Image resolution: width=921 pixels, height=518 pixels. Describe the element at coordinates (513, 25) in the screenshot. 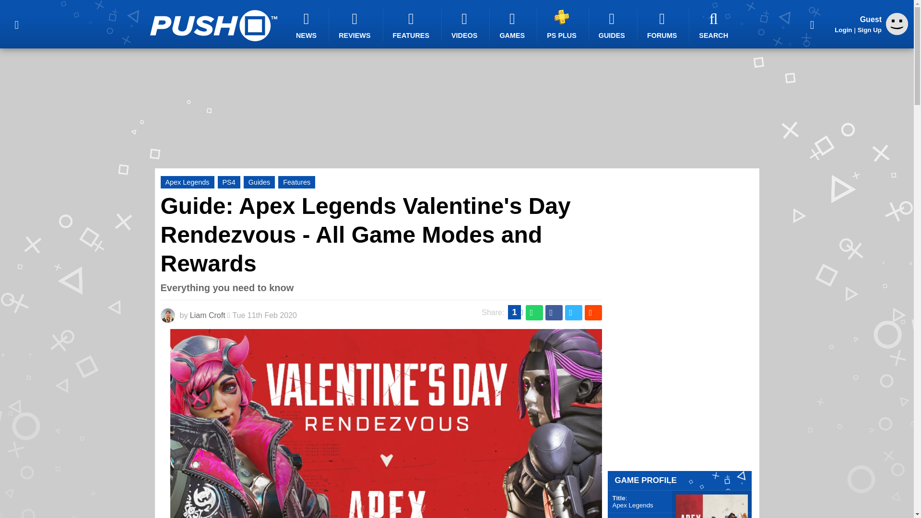

I see `GAMES` at that location.